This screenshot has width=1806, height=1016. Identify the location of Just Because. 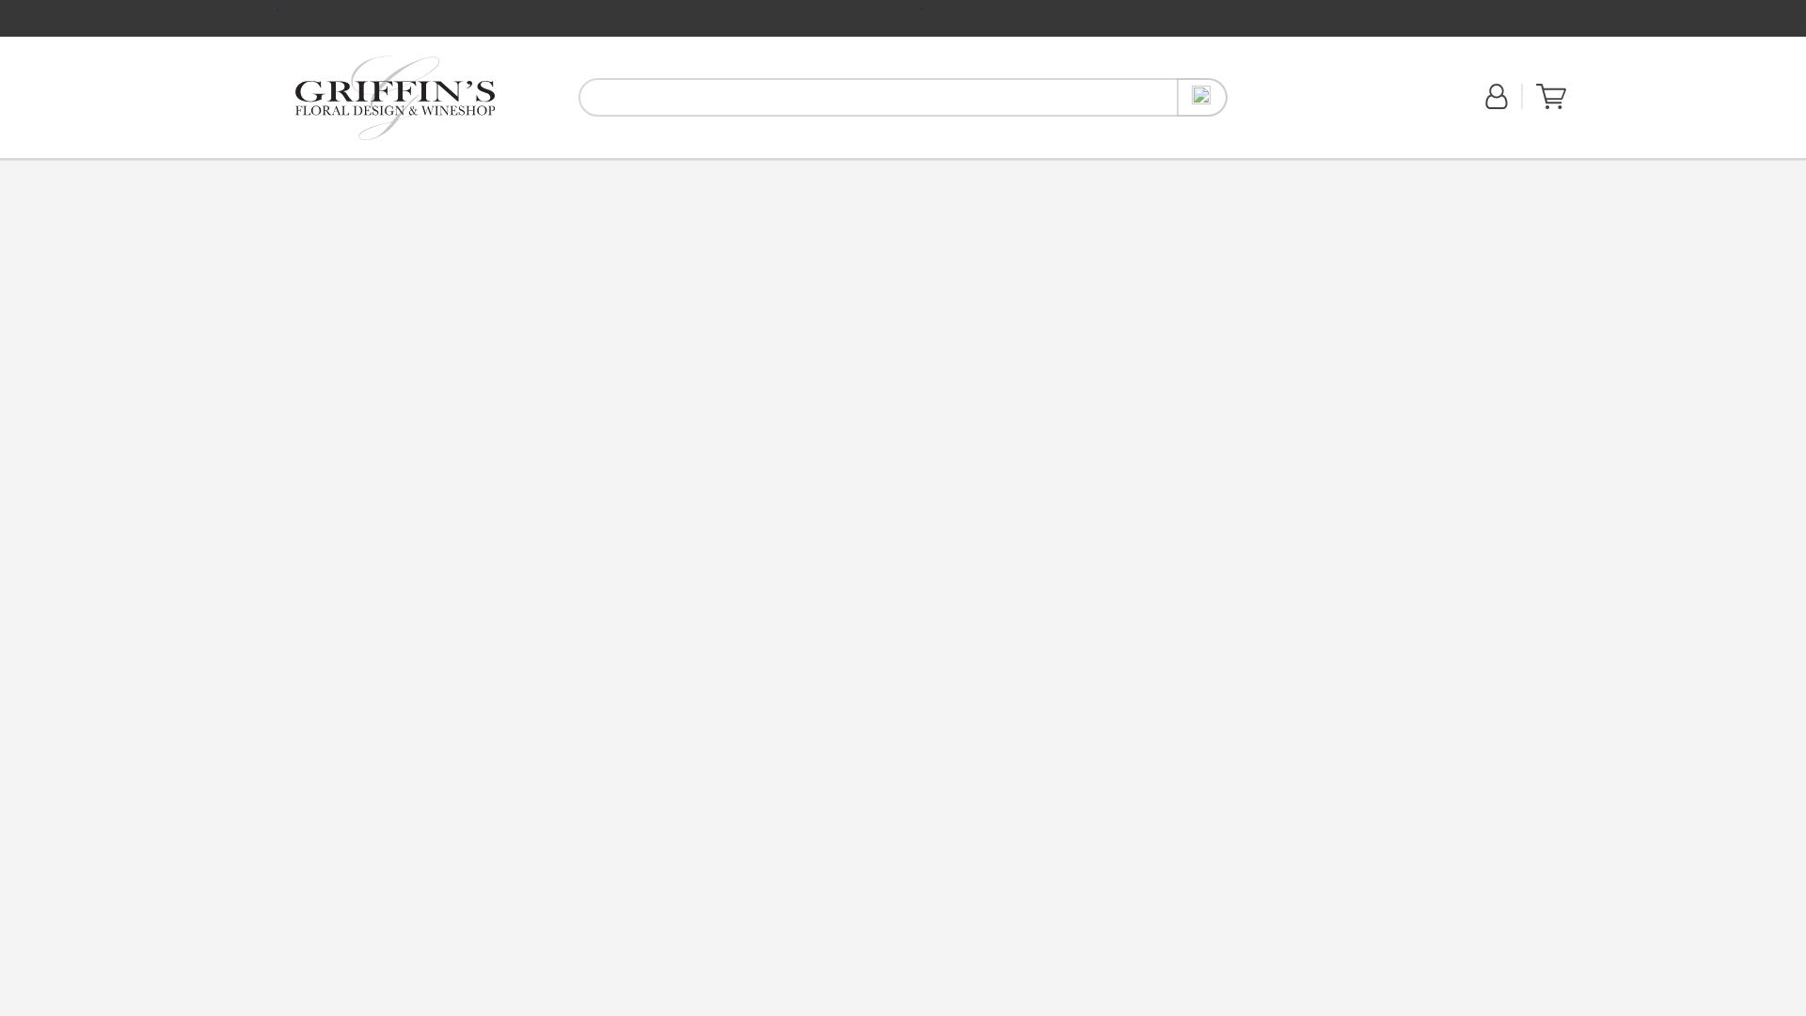
(474, 167).